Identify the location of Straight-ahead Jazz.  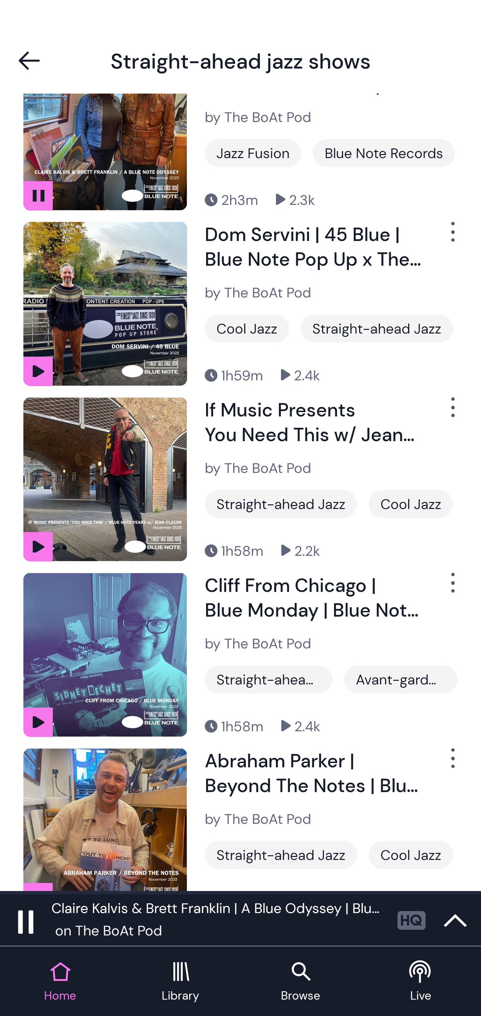
(281, 504).